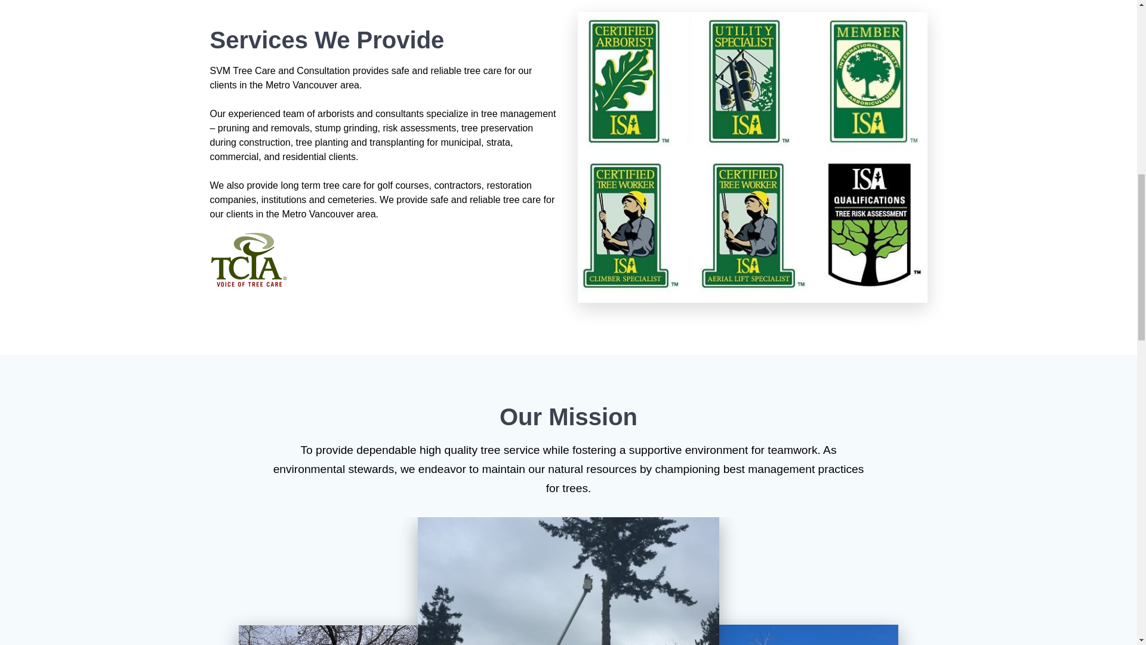 Image resolution: width=1146 pixels, height=645 pixels. Describe the element at coordinates (248, 259) in the screenshot. I see `TCIA logo` at that location.